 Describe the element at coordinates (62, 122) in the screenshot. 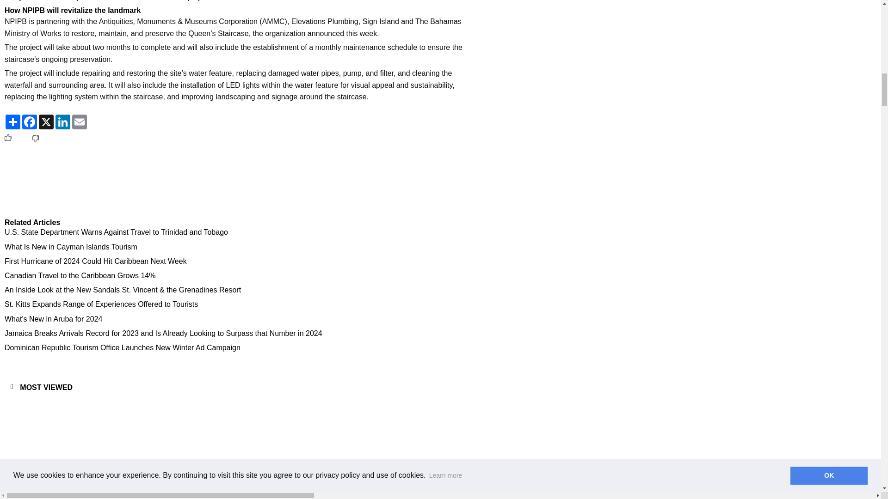

I see `LinkedIn` at that location.